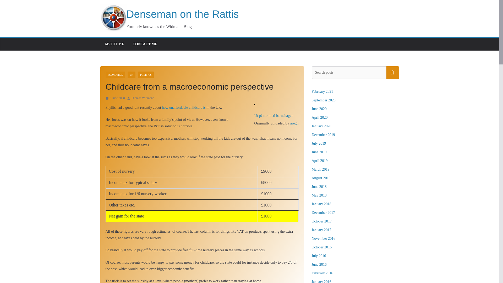 This screenshot has height=283, width=503. Describe the element at coordinates (169, 14) in the screenshot. I see `Denseman on the Rattis` at that location.